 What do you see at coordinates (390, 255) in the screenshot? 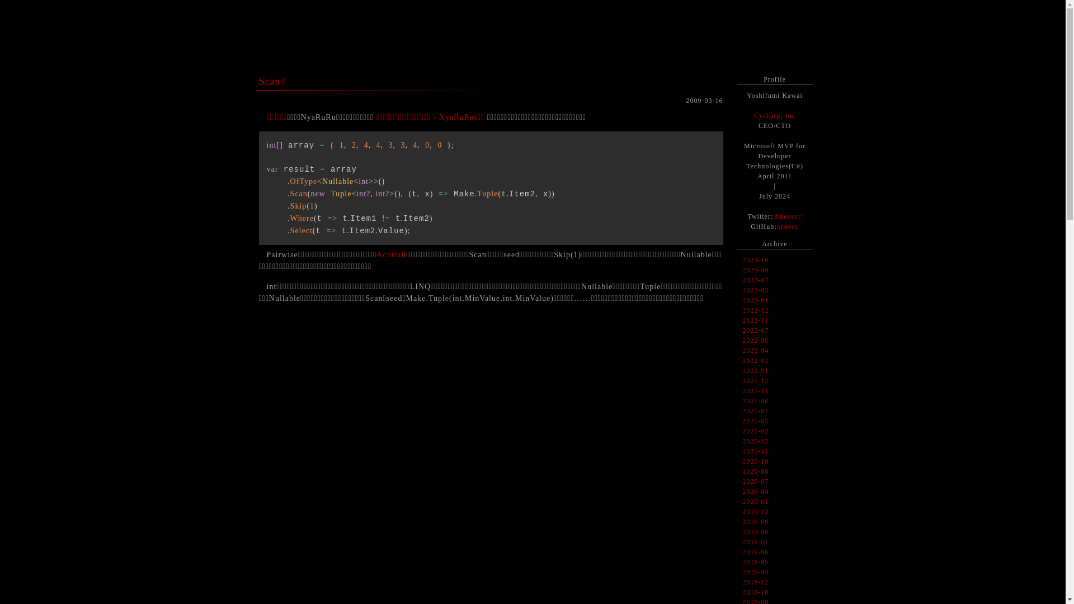
I see `Achiral` at bounding box center [390, 255].